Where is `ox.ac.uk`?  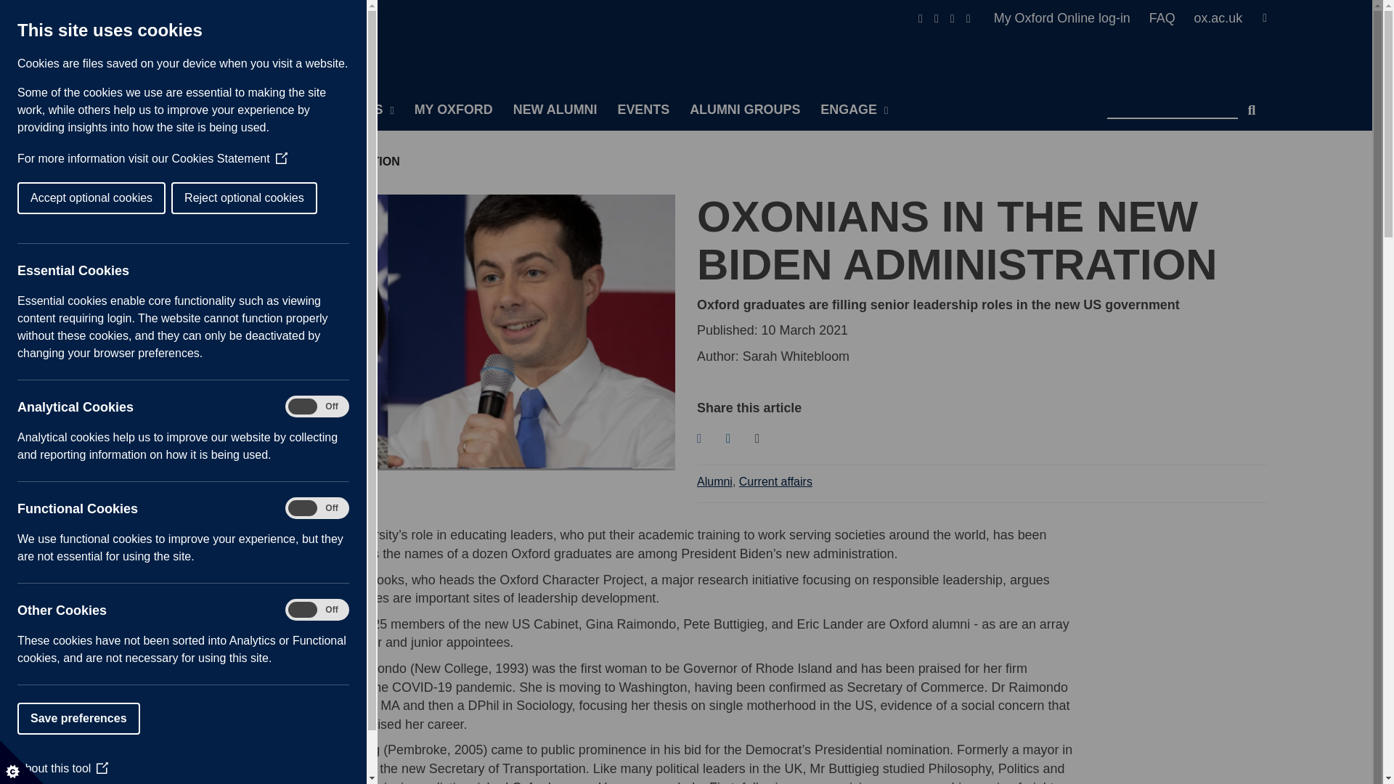 ox.ac.uk is located at coordinates (1217, 18).